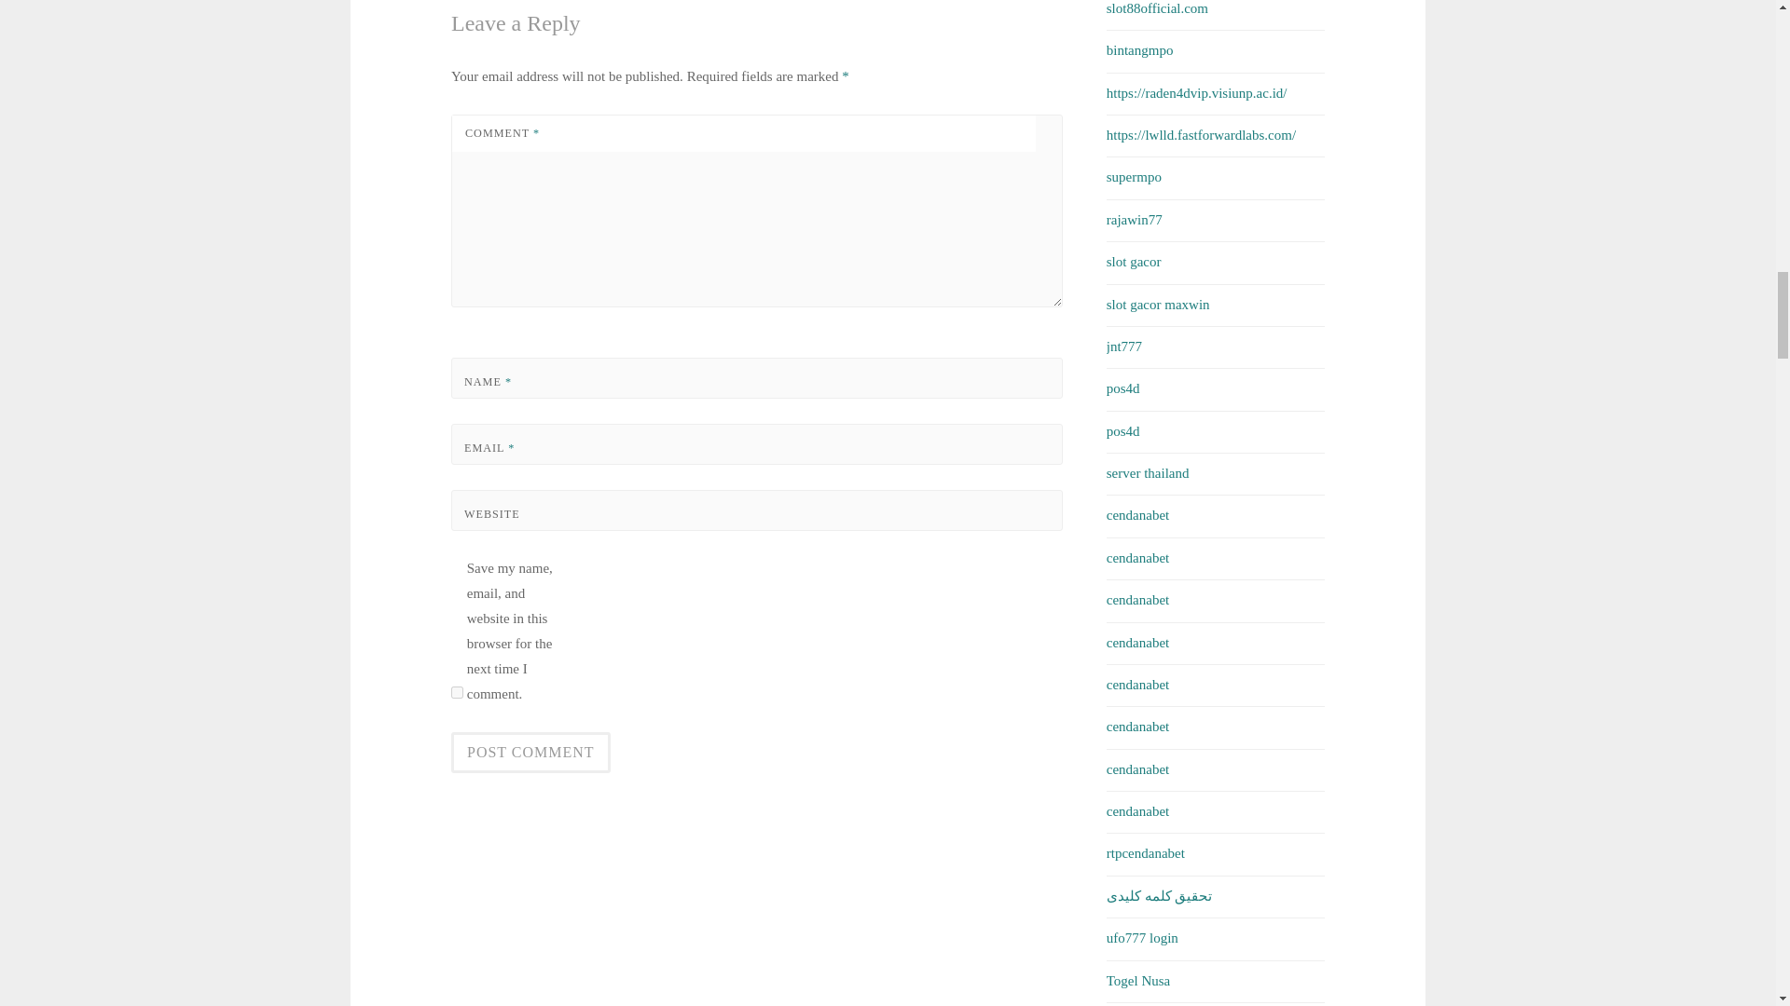  What do you see at coordinates (457, 691) in the screenshot?
I see `yes` at bounding box center [457, 691].